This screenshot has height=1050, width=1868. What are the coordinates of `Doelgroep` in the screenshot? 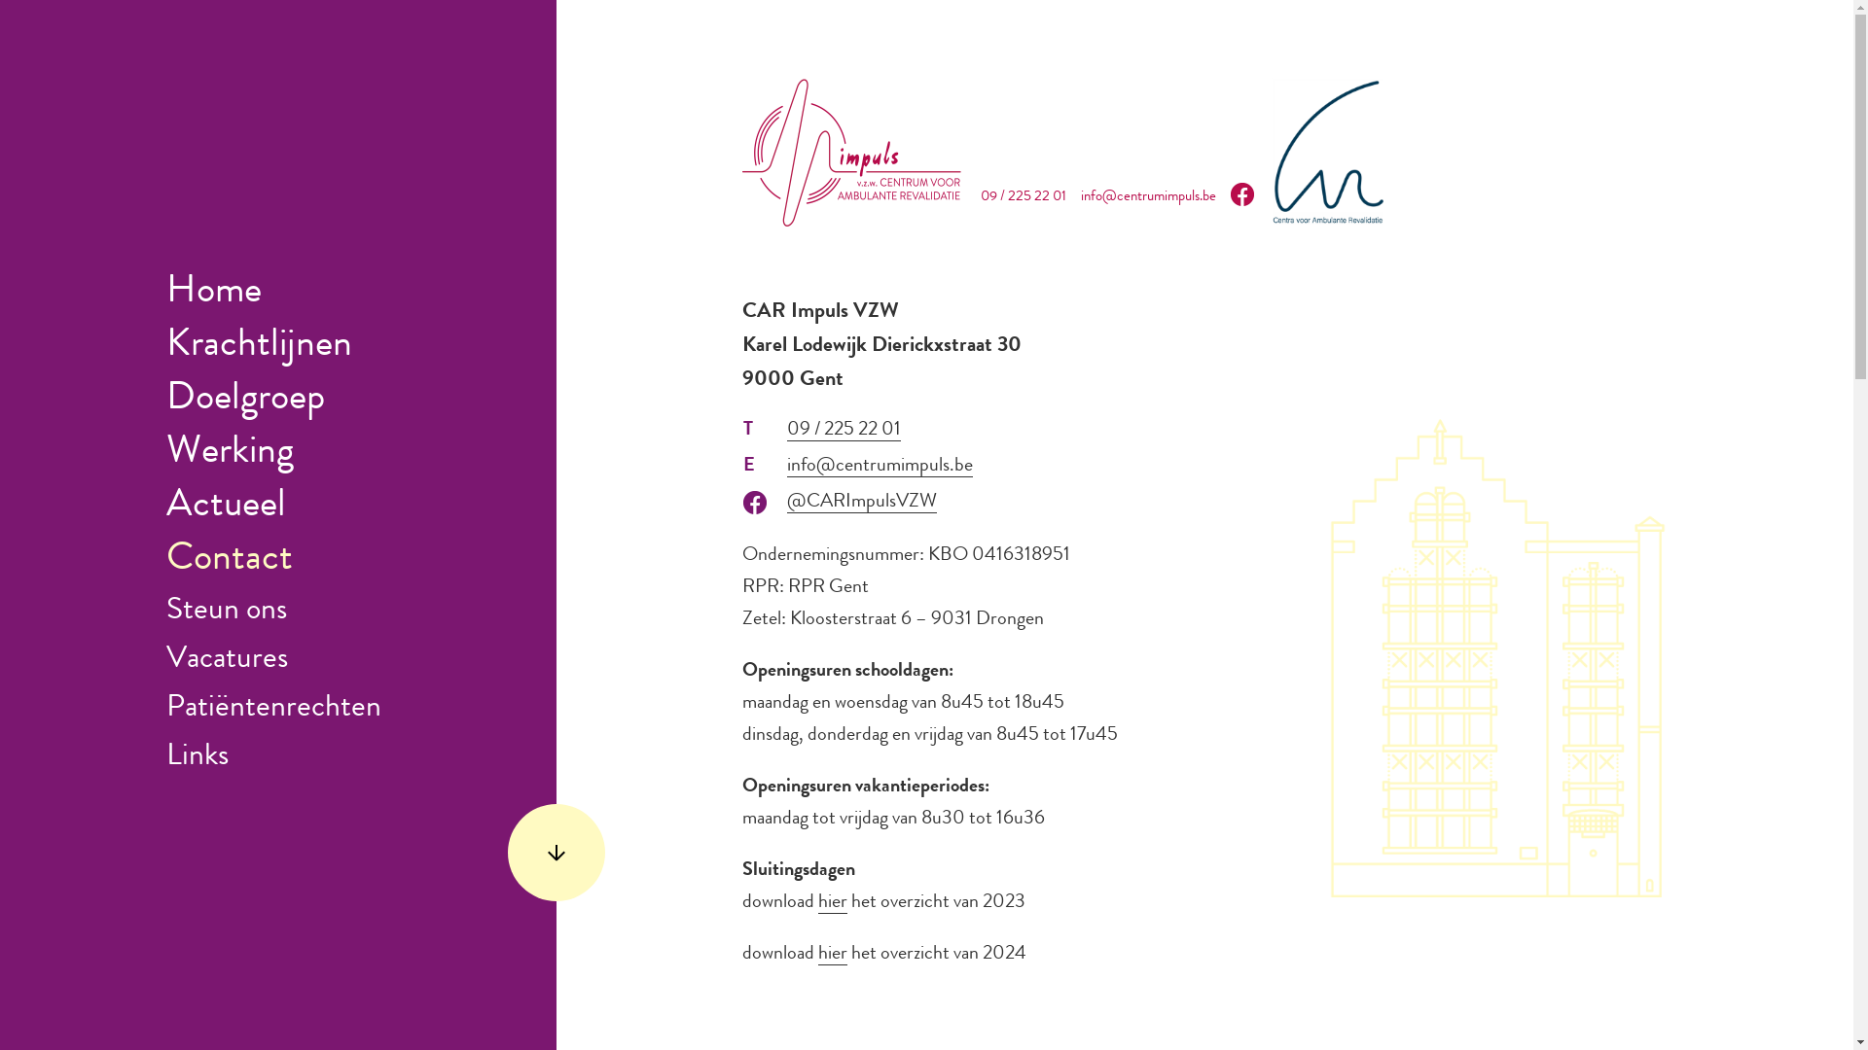 It's located at (245, 401).